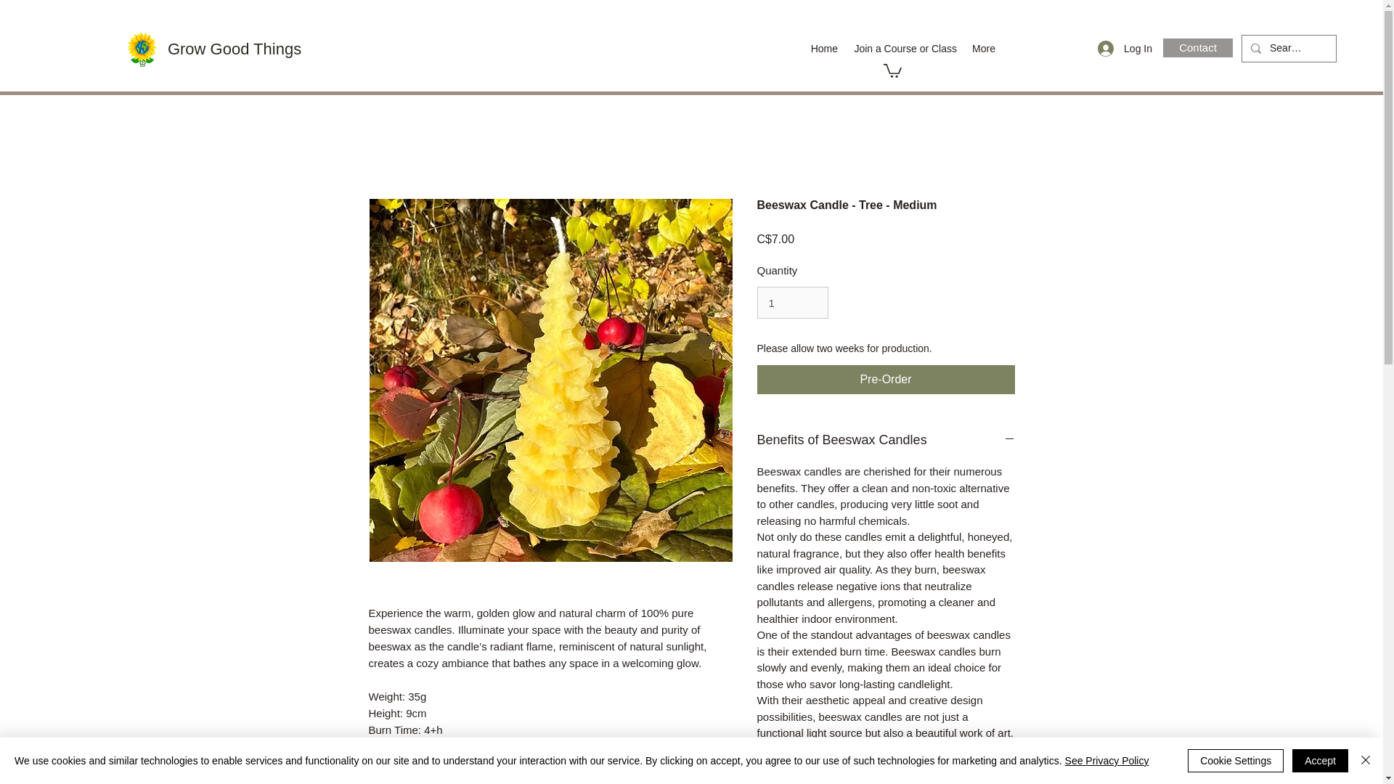 This screenshot has width=1394, height=784. I want to click on Contact, so click(1198, 47).